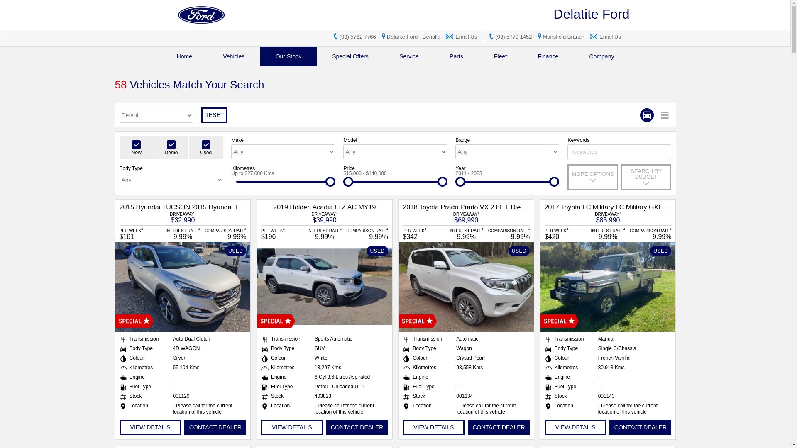 Image resolution: width=797 pixels, height=448 pixels. What do you see at coordinates (184, 56) in the screenshot?
I see `Home` at bounding box center [184, 56].